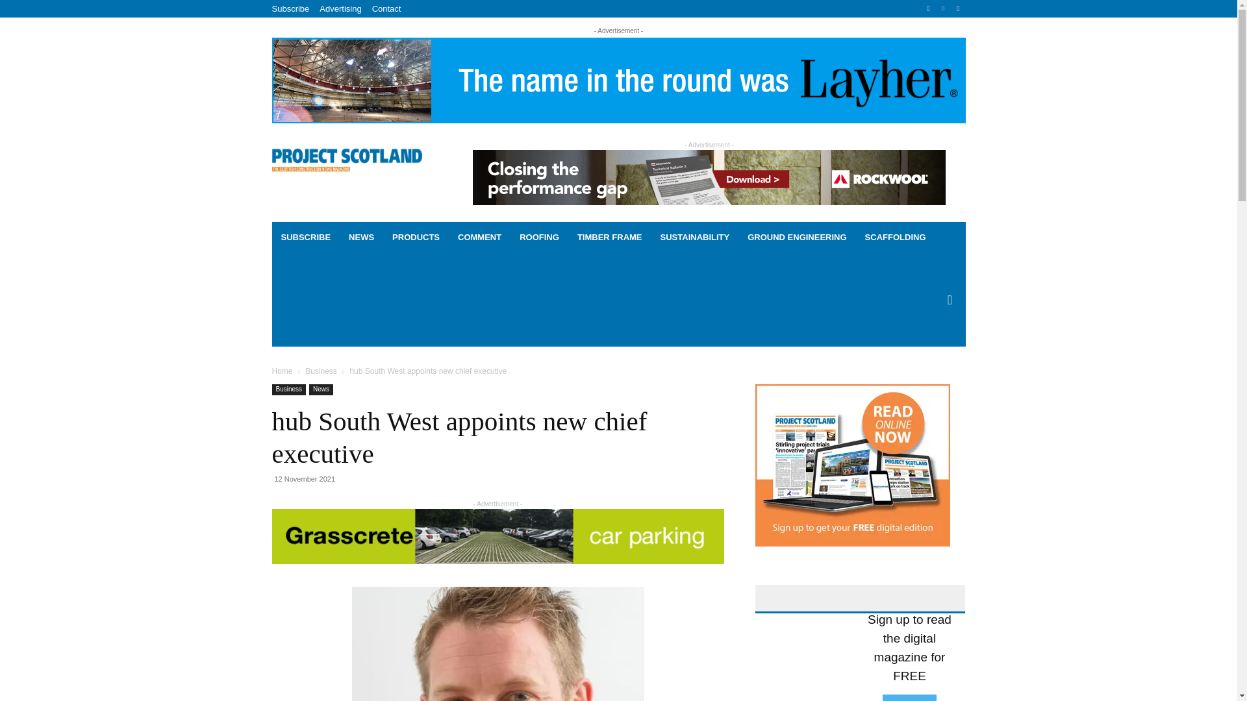 This screenshot has width=1247, height=701. I want to click on SUBSCRIBE, so click(305, 238).